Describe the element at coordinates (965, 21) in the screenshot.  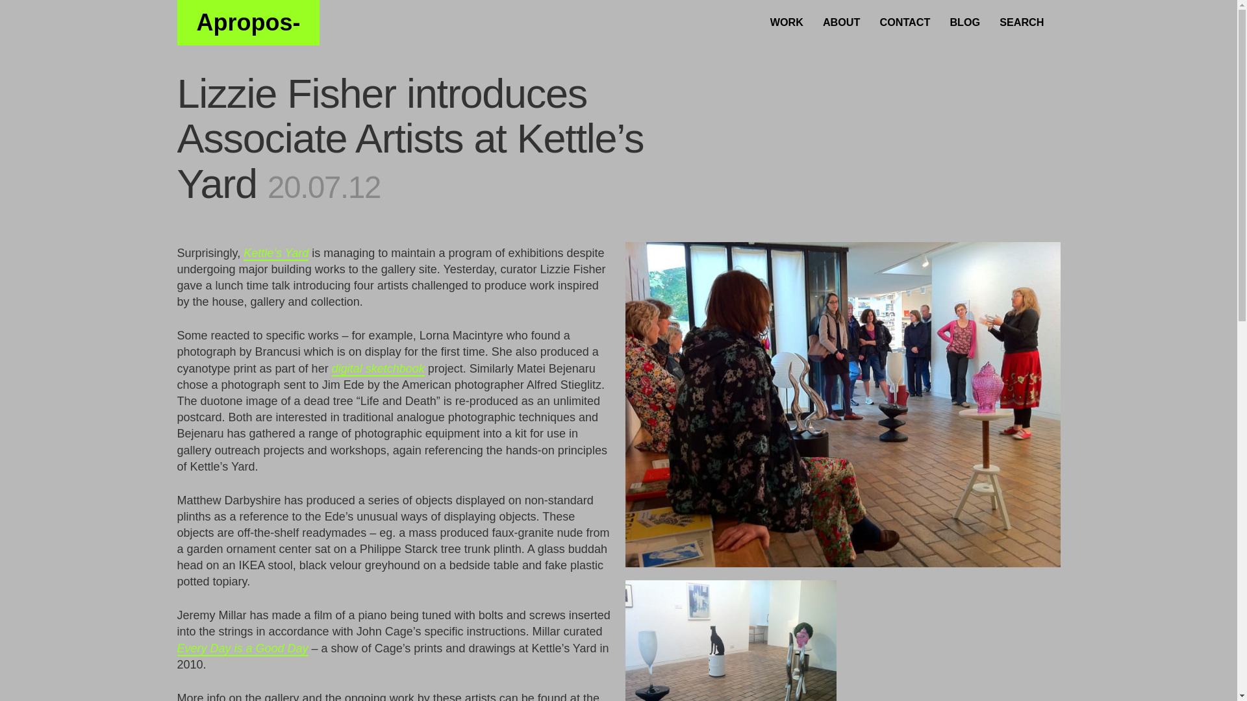
I see `BLOG` at that location.